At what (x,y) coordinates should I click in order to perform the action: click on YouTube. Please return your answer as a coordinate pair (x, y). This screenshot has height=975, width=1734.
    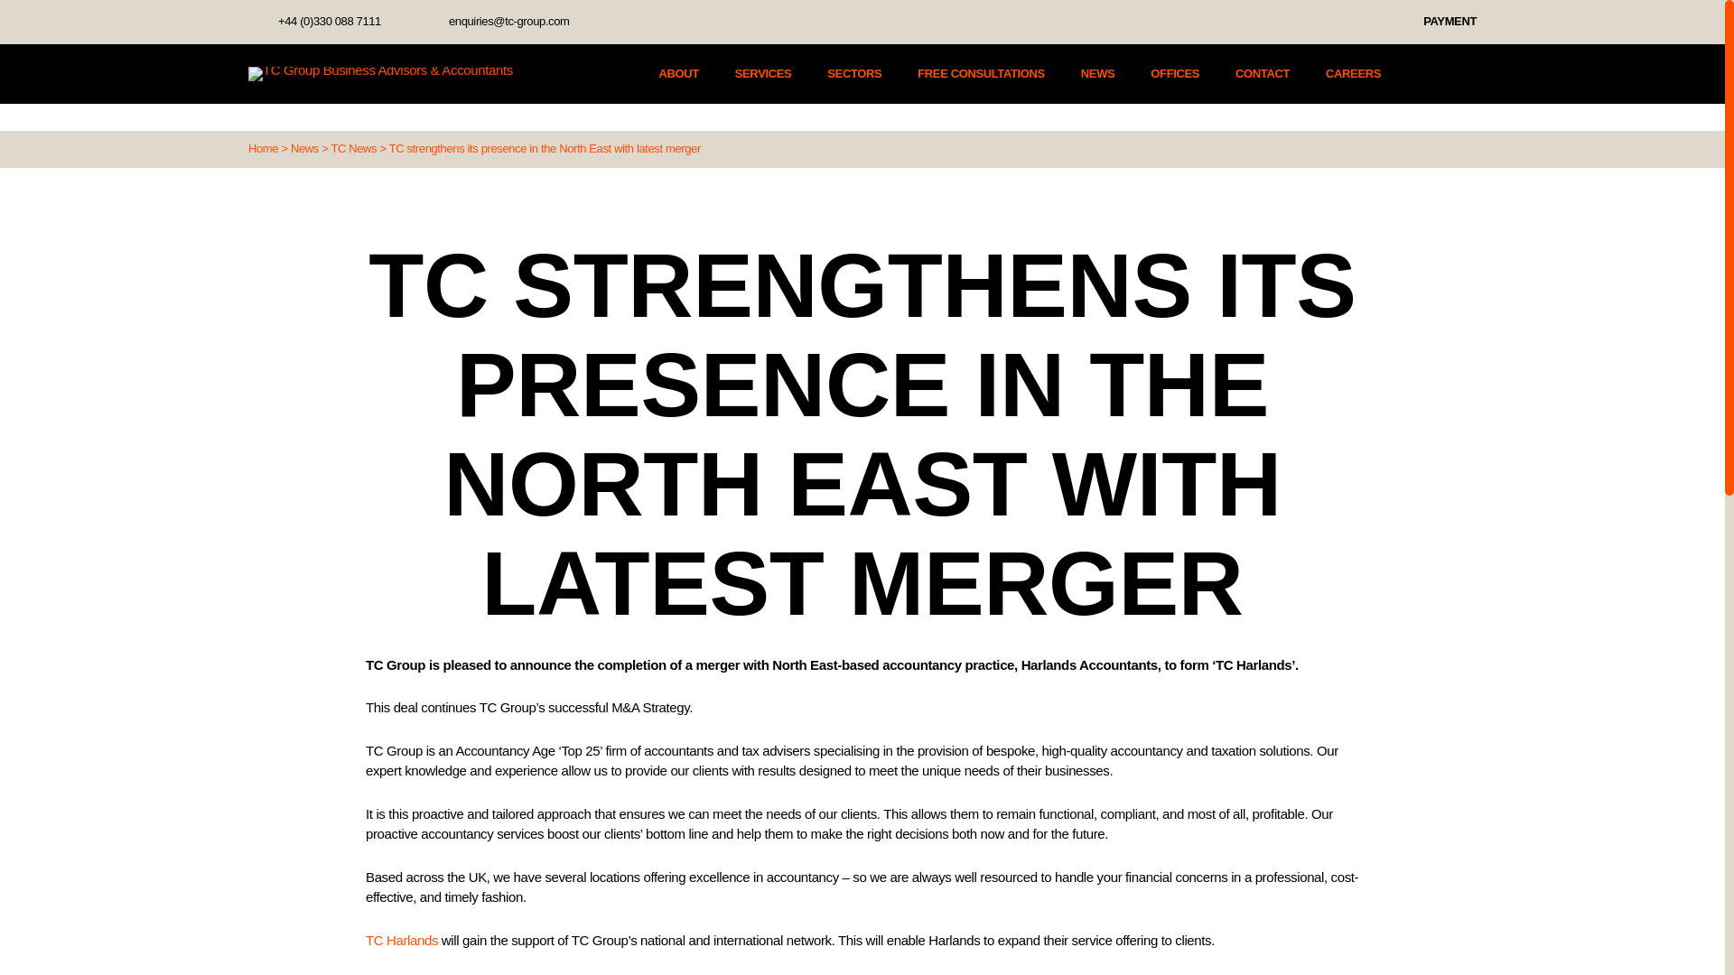
    Looking at the image, I should click on (712, 22).